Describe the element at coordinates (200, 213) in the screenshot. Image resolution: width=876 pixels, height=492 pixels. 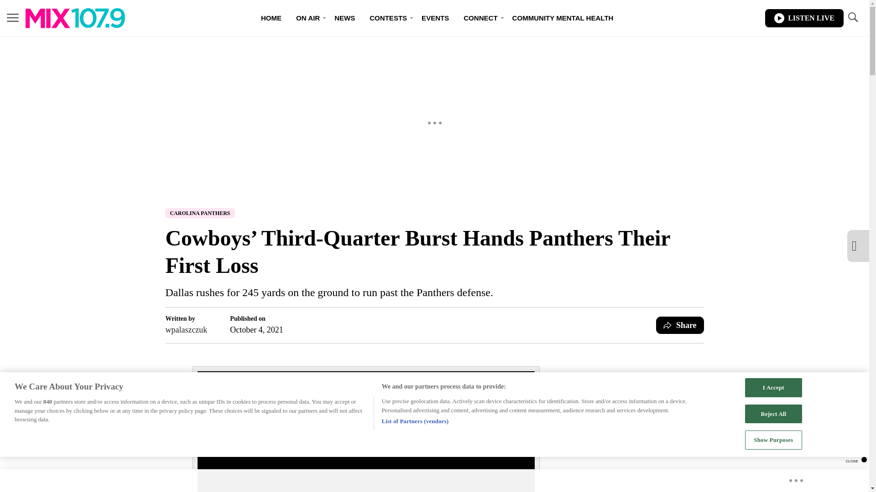
I see `CAROLINA PANTHERS` at that location.